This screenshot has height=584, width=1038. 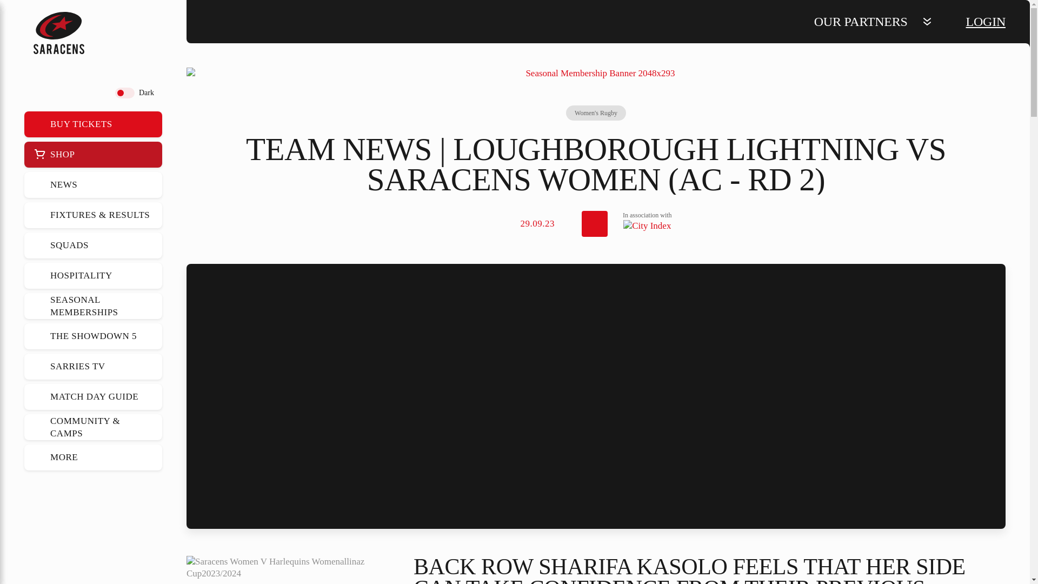 What do you see at coordinates (93, 124) in the screenshot?
I see `BUY TICKETS` at bounding box center [93, 124].